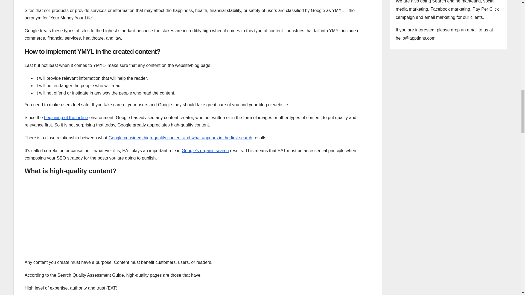  I want to click on beginning of the online, so click(66, 117).